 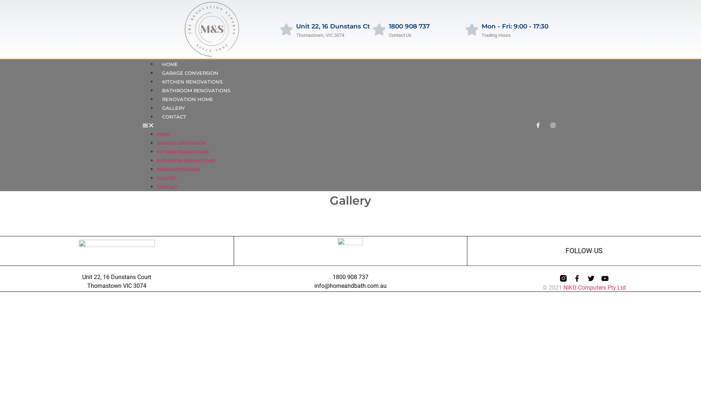 I want to click on GARAGE CONVERSION, so click(x=181, y=143).